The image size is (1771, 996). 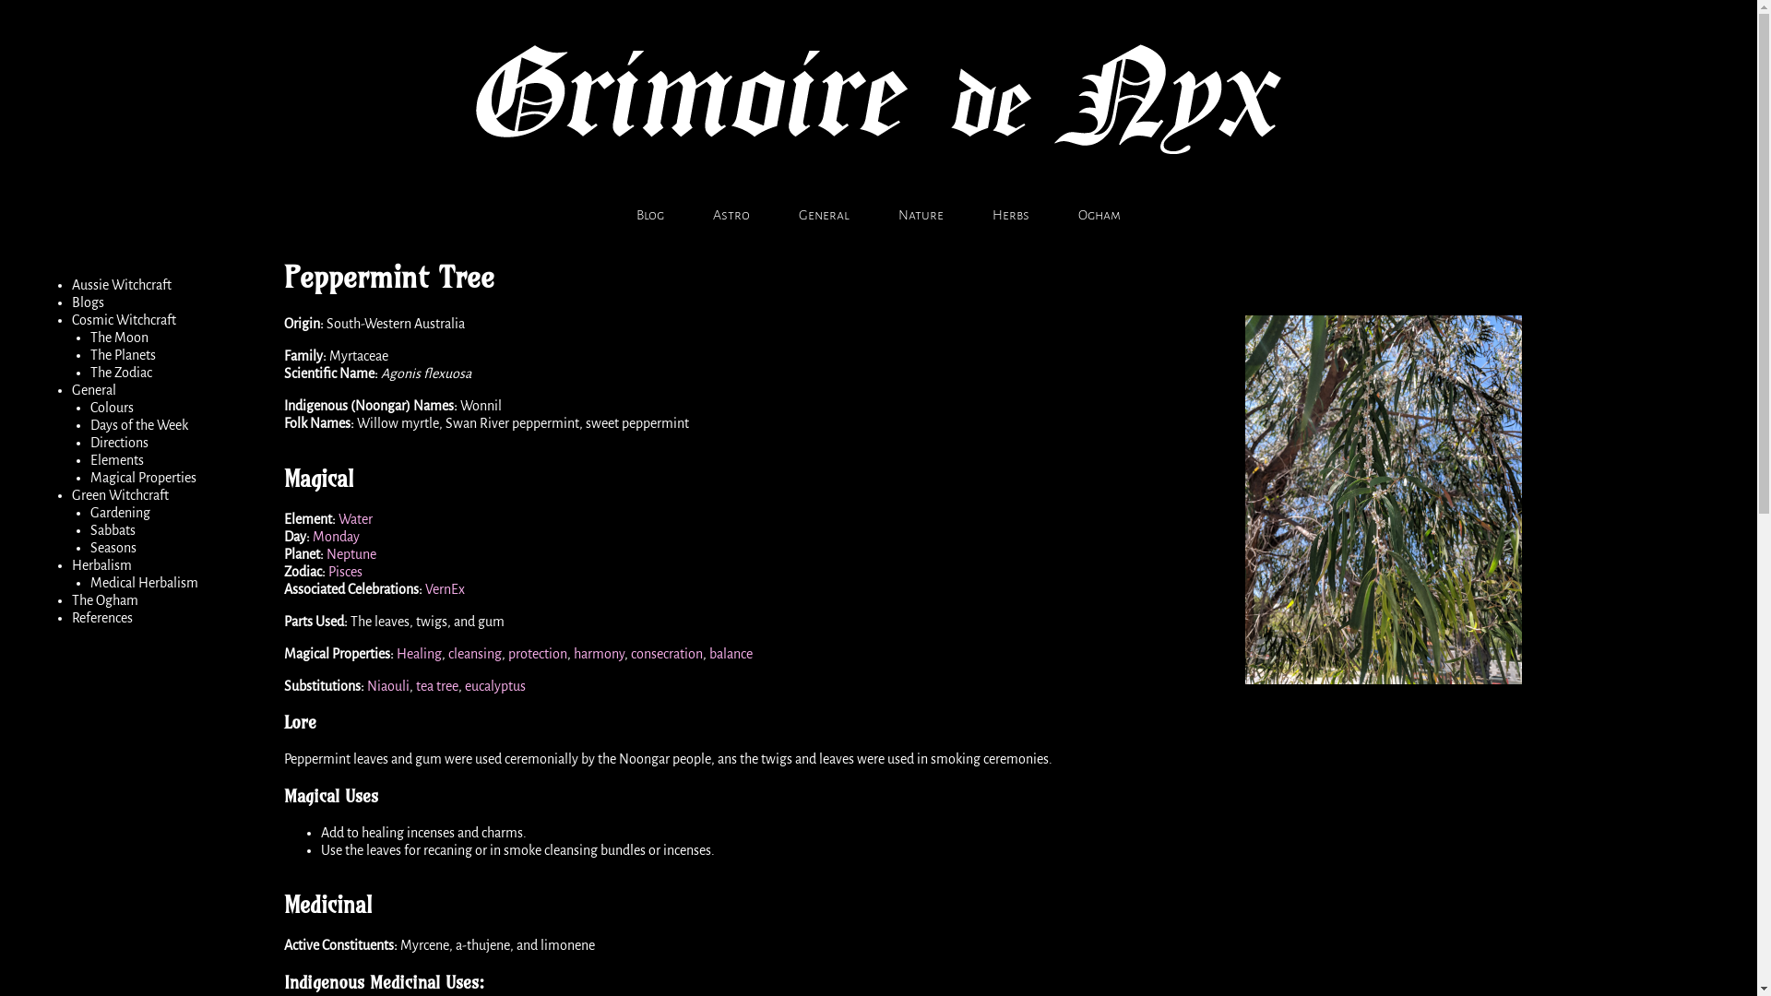 What do you see at coordinates (437, 686) in the screenshot?
I see `tea tree` at bounding box center [437, 686].